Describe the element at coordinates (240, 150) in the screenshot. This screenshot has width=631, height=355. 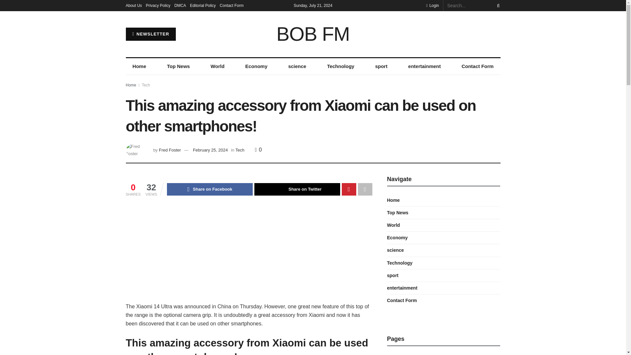
I see `Tech` at that location.